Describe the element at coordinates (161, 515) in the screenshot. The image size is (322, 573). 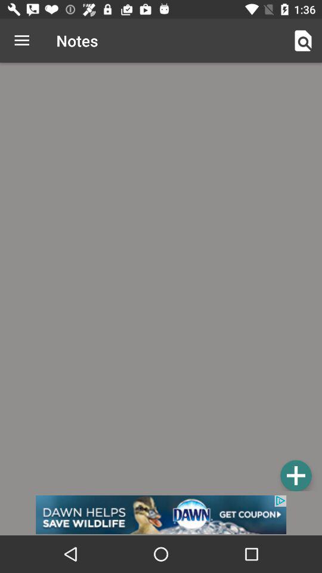
I see `go to advertisement` at that location.